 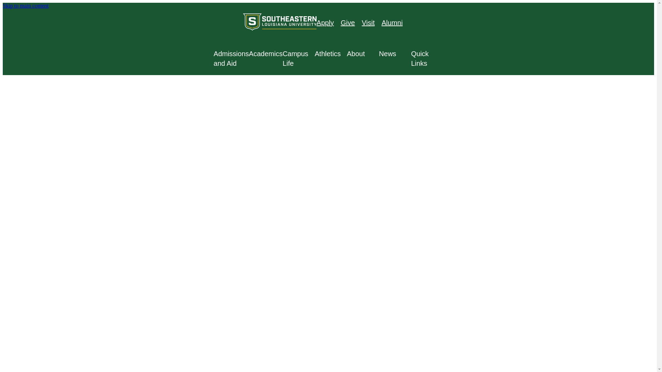 What do you see at coordinates (325, 23) in the screenshot?
I see `Apply` at bounding box center [325, 23].